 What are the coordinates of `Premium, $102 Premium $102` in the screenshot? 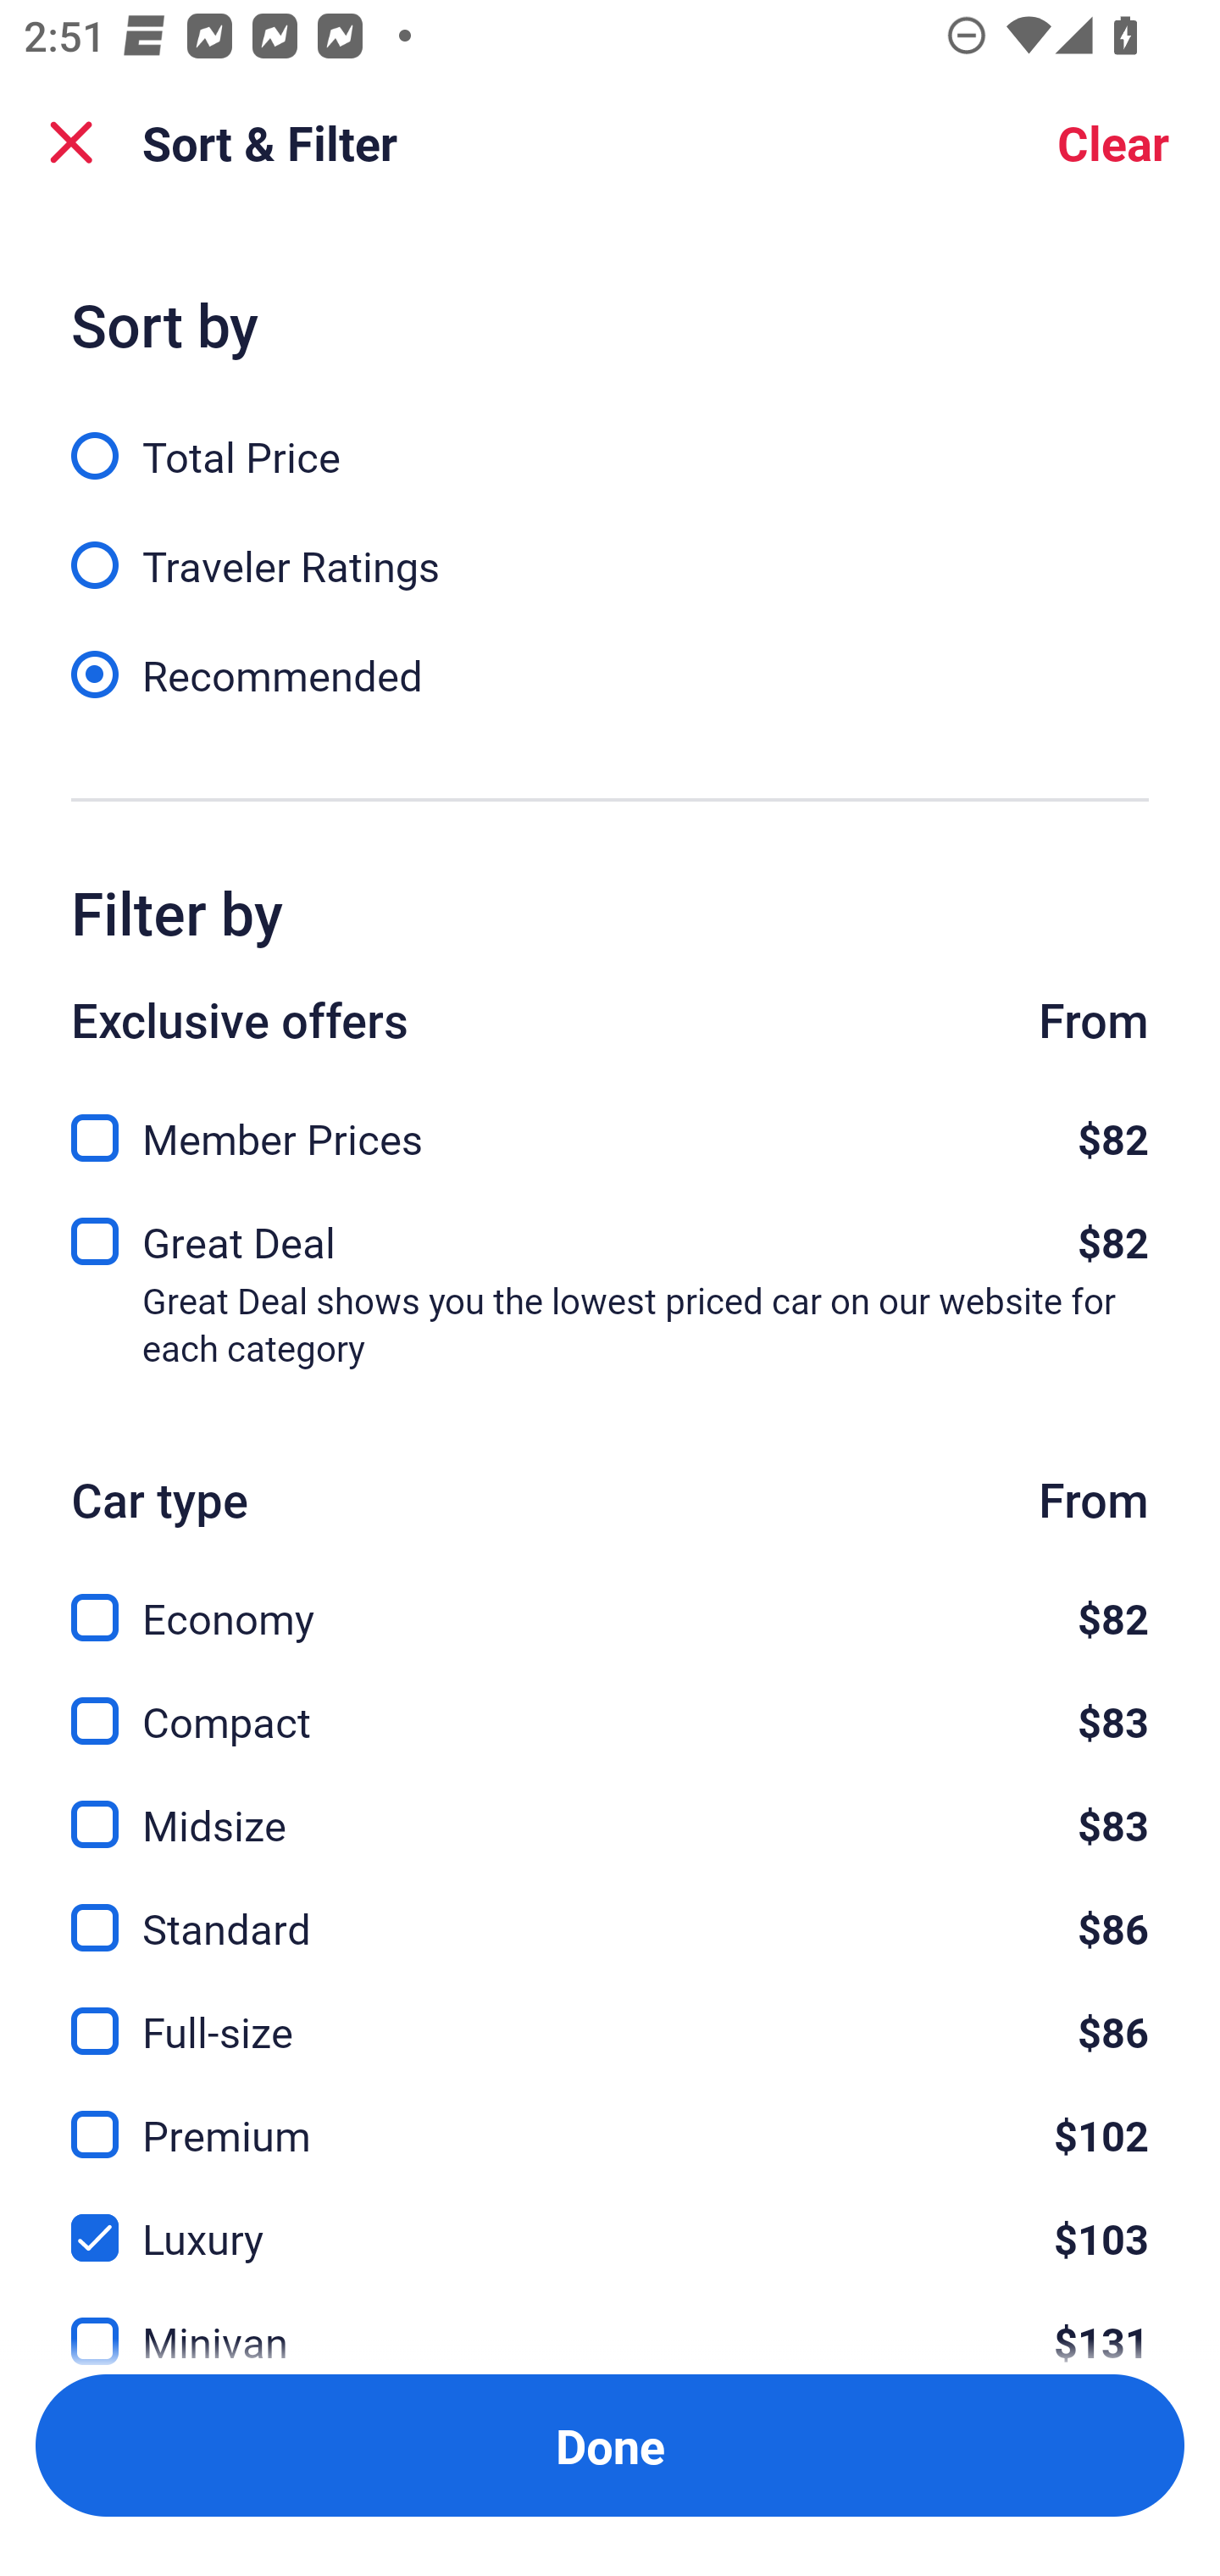 It's located at (610, 2115).